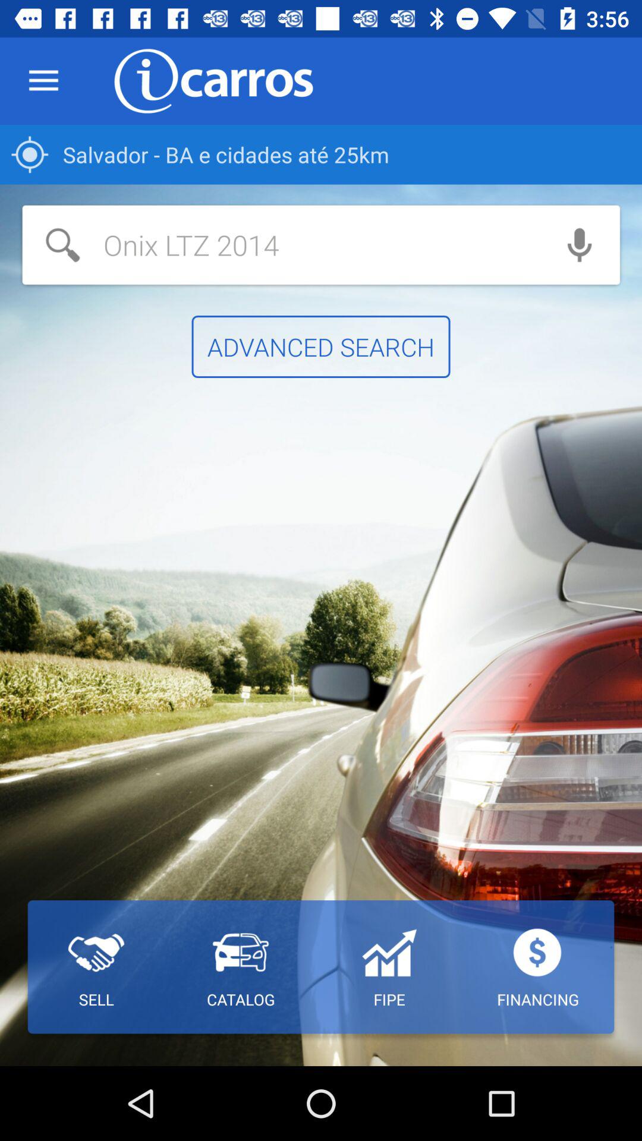 This screenshot has width=642, height=1141. Describe the element at coordinates (96, 967) in the screenshot. I see `turn on icon to the left of catalog` at that location.